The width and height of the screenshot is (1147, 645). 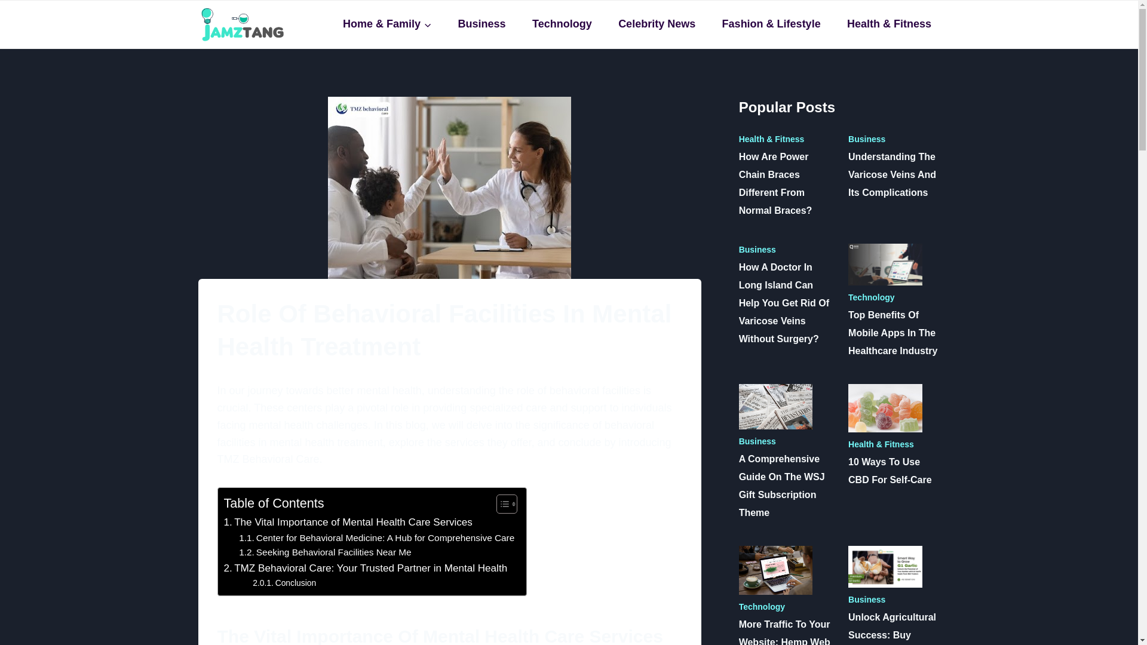 I want to click on The Vital Importance of Mental Health Care Services, so click(x=348, y=522).